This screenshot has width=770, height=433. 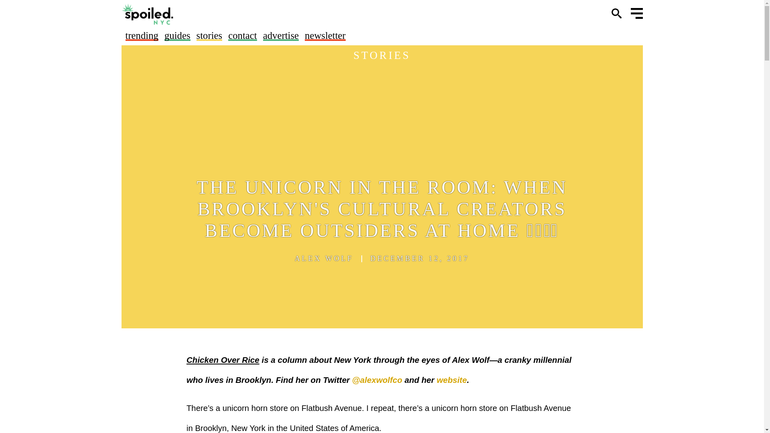 I want to click on guides, so click(x=177, y=35).